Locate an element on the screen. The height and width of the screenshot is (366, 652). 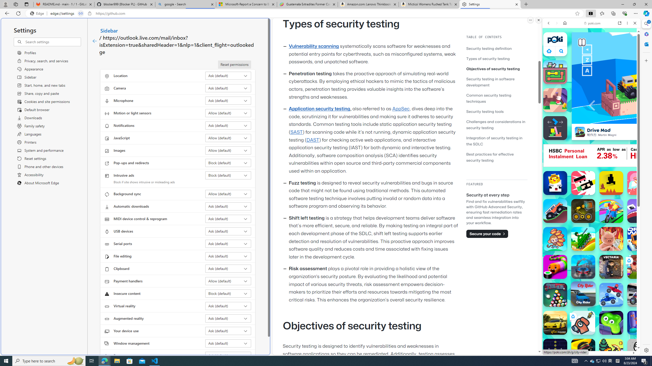
Best practices for effective security testing is located at coordinates (497, 157).